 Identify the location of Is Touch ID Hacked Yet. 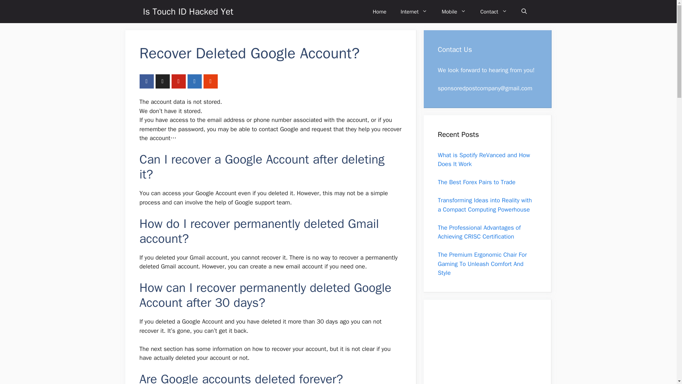
(188, 11).